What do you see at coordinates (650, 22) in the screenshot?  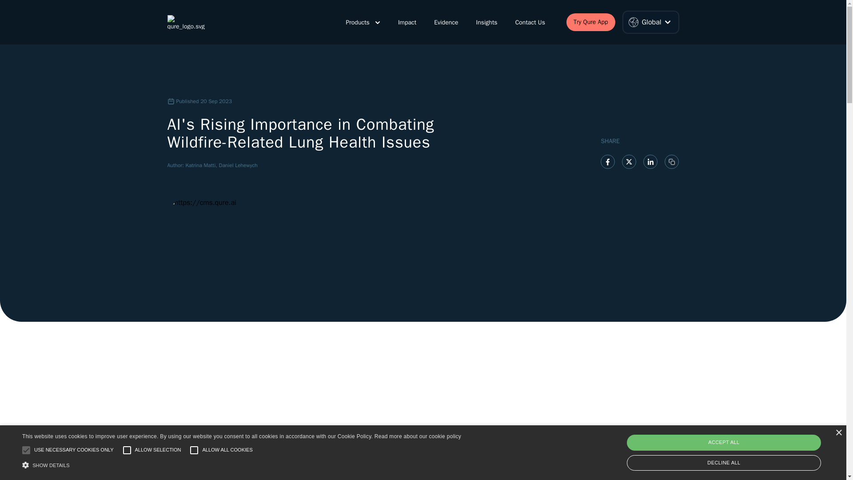 I see `Global` at bounding box center [650, 22].